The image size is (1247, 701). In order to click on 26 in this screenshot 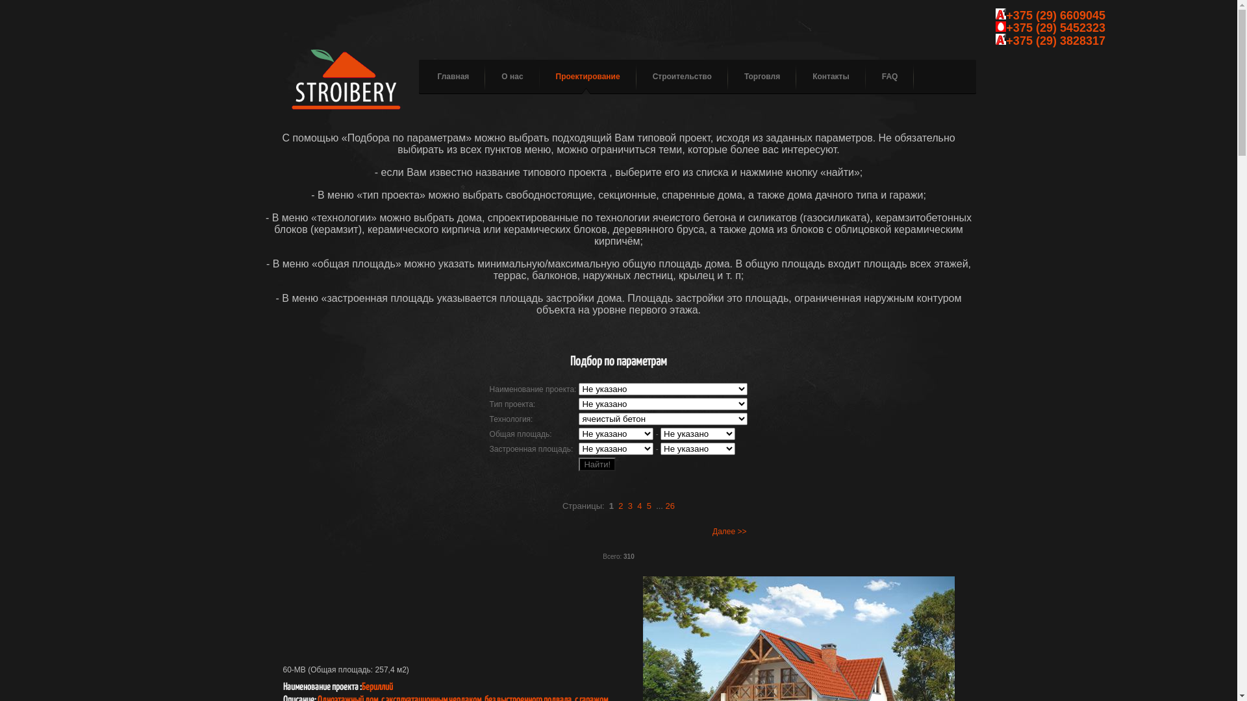, I will do `click(670, 506)`.